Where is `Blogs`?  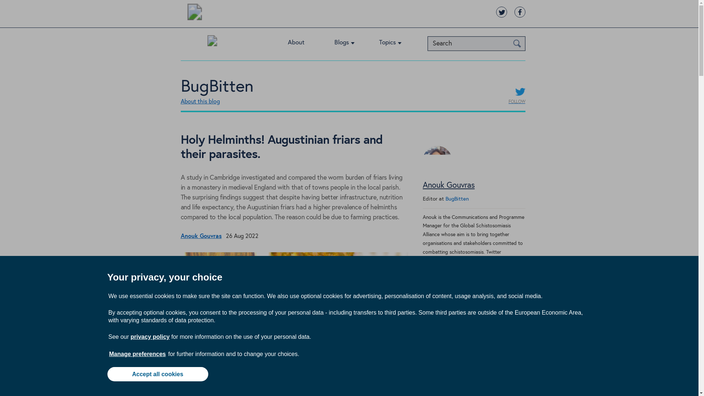 Blogs is located at coordinates (350, 44).